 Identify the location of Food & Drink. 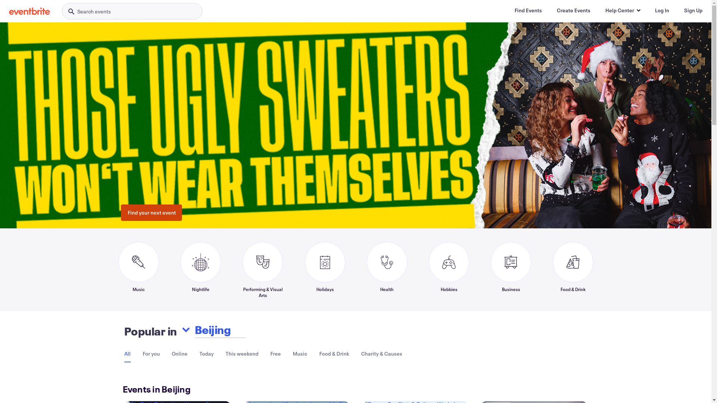
(573, 270).